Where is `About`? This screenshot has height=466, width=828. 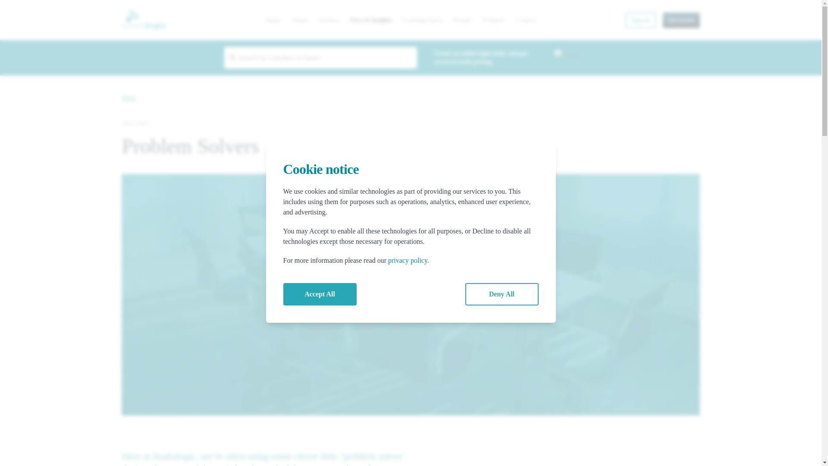 About is located at coordinates (300, 20).